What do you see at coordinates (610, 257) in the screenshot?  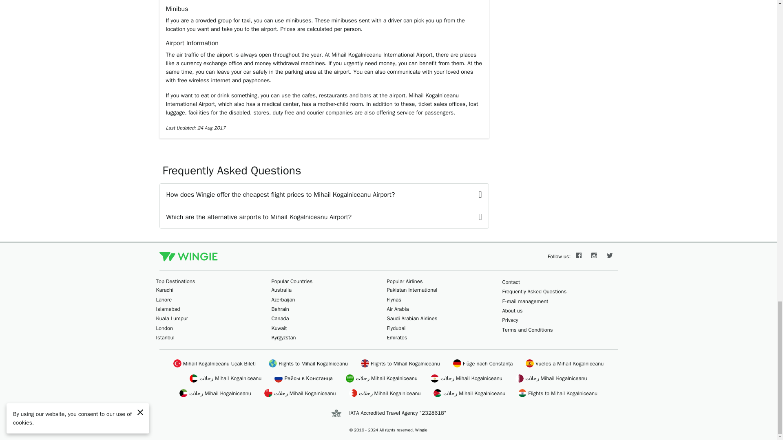 I see `Twitter` at bounding box center [610, 257].